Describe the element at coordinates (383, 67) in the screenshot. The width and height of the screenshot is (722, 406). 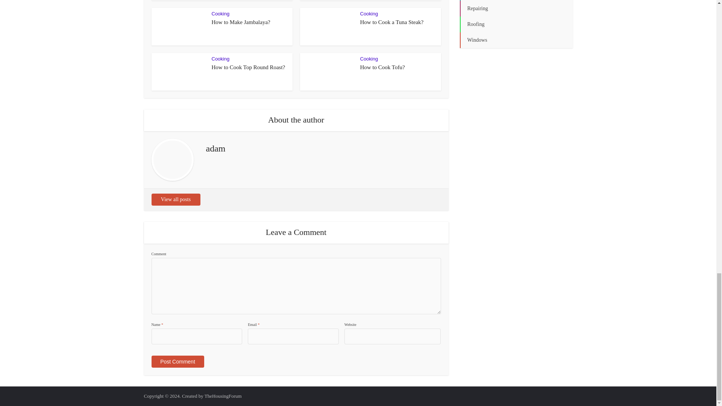
I see `How to Cook Tofu?` at that location.